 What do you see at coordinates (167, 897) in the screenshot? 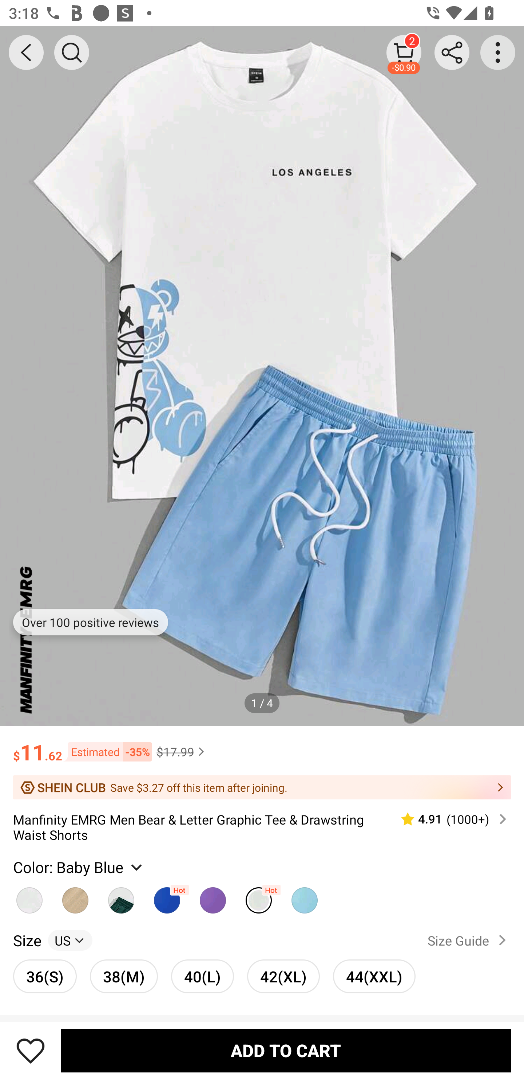
I see `Royal Blue` at bounding box center [167, 897].